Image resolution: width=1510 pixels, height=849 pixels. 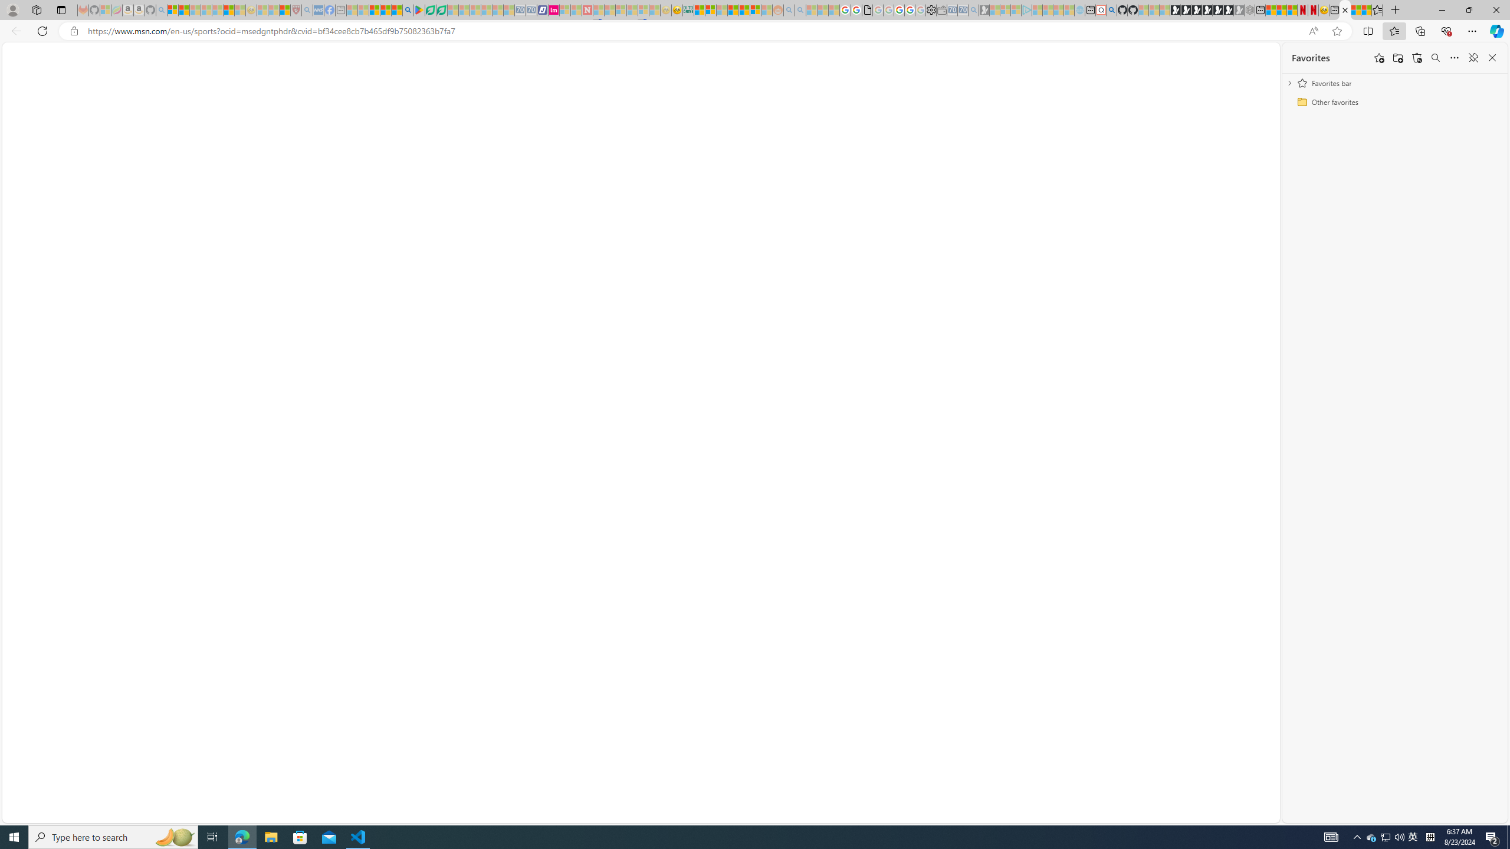 I want to click on Wildlife - MSN, so click(x=1355, y=10).